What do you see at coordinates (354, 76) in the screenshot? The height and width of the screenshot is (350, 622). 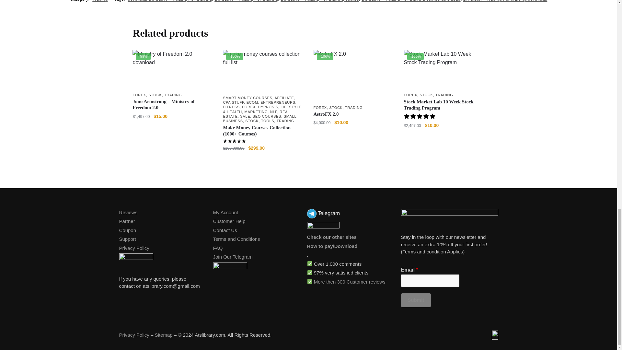 I see `AstroFX 2.0` at bounding box center [354, 76].